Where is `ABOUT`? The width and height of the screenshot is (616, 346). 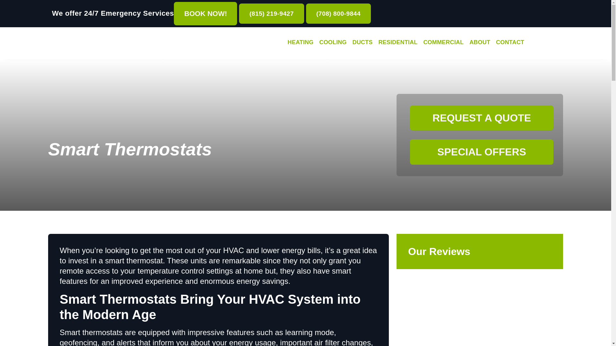
ABOUT is located at coordinates (480, 43).